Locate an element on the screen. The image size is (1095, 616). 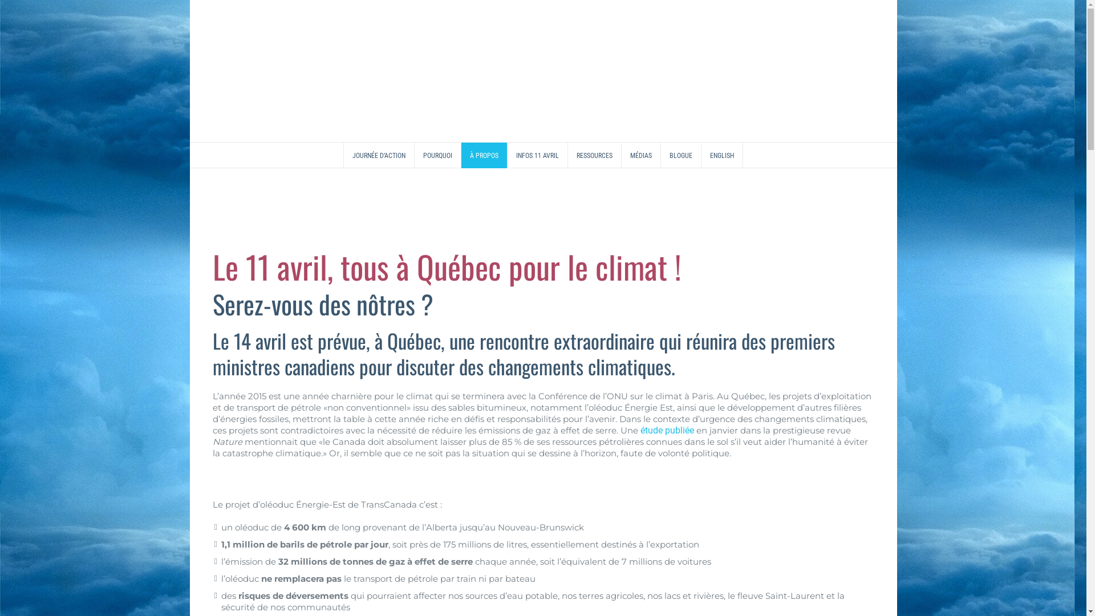
Blogue is located at coordinates (692, 411).